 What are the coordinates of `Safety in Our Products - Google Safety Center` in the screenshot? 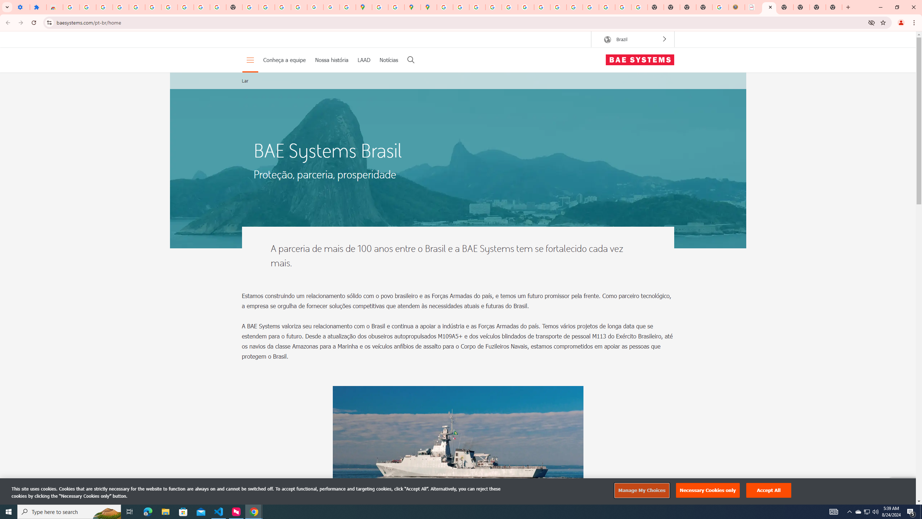 It's located at (396, 7).